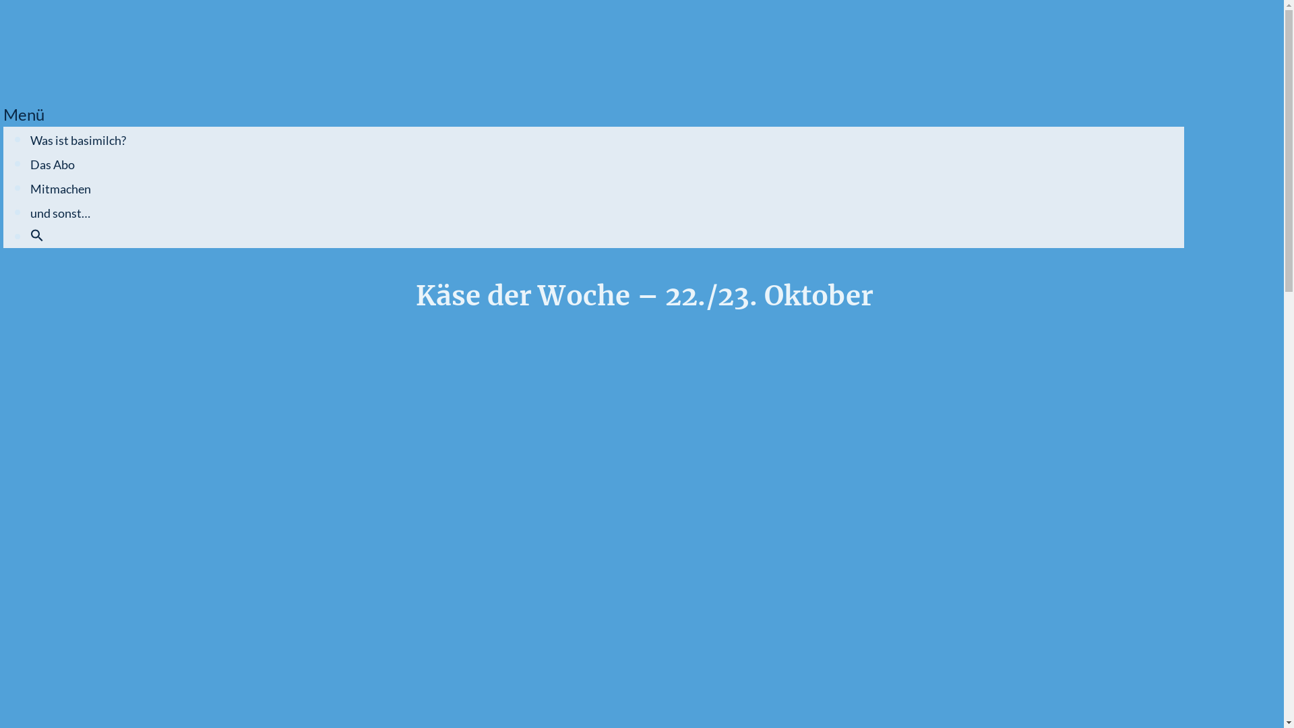  I want to click on Was ist basimilch?, so click(78, 140).